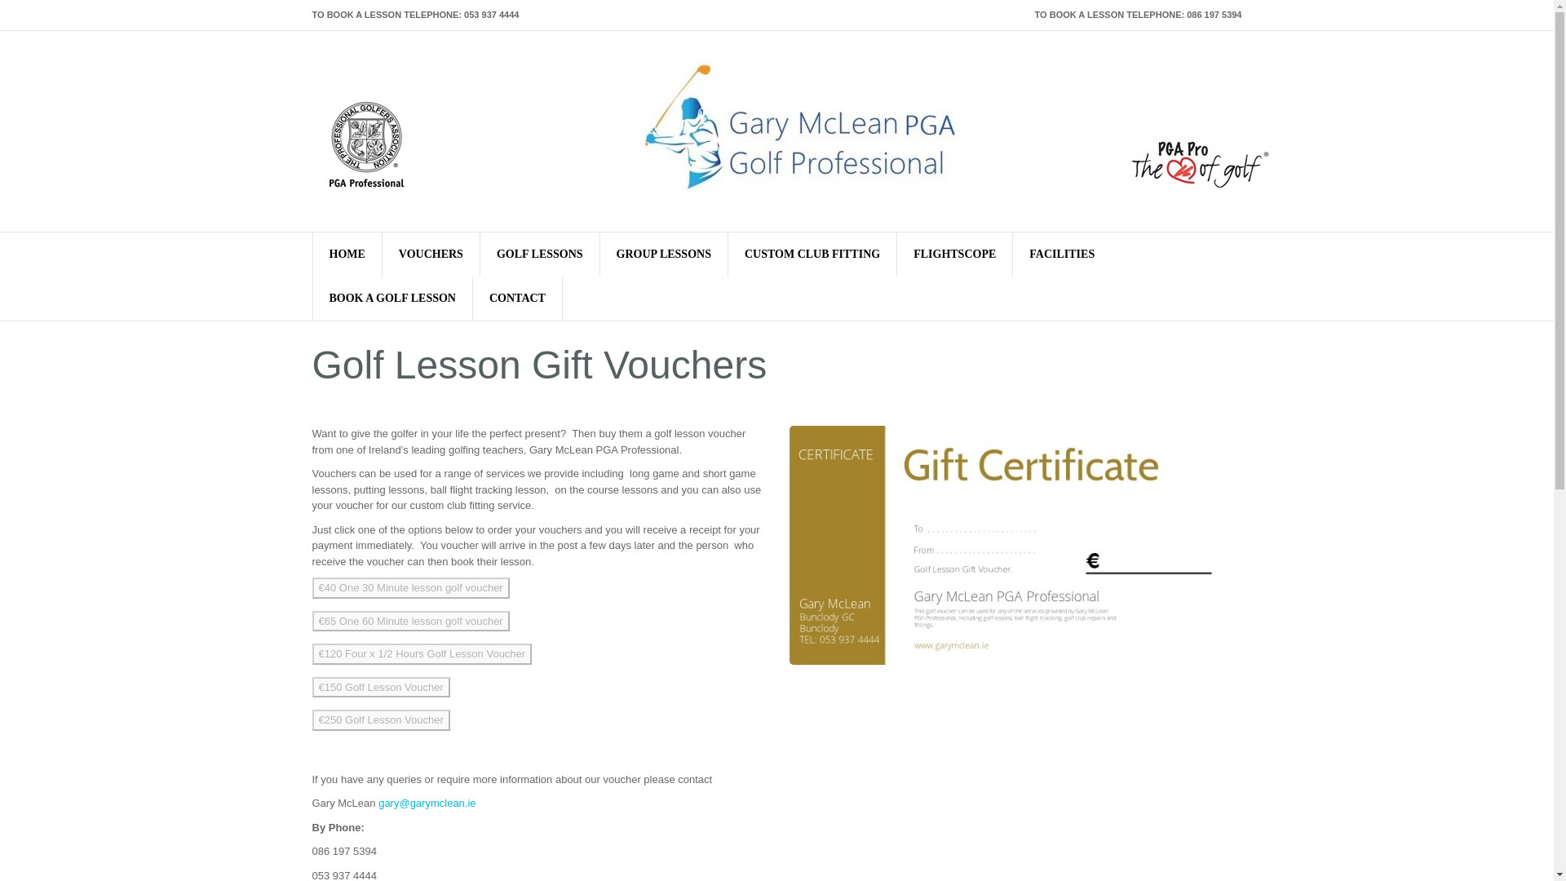  I want to click on BOOK A GOLF LESSON, so click(391, 299).